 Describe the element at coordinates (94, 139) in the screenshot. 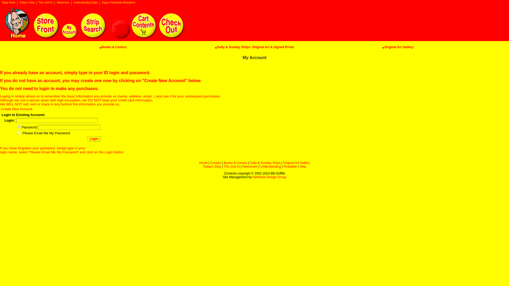

I see `Login` at that location.